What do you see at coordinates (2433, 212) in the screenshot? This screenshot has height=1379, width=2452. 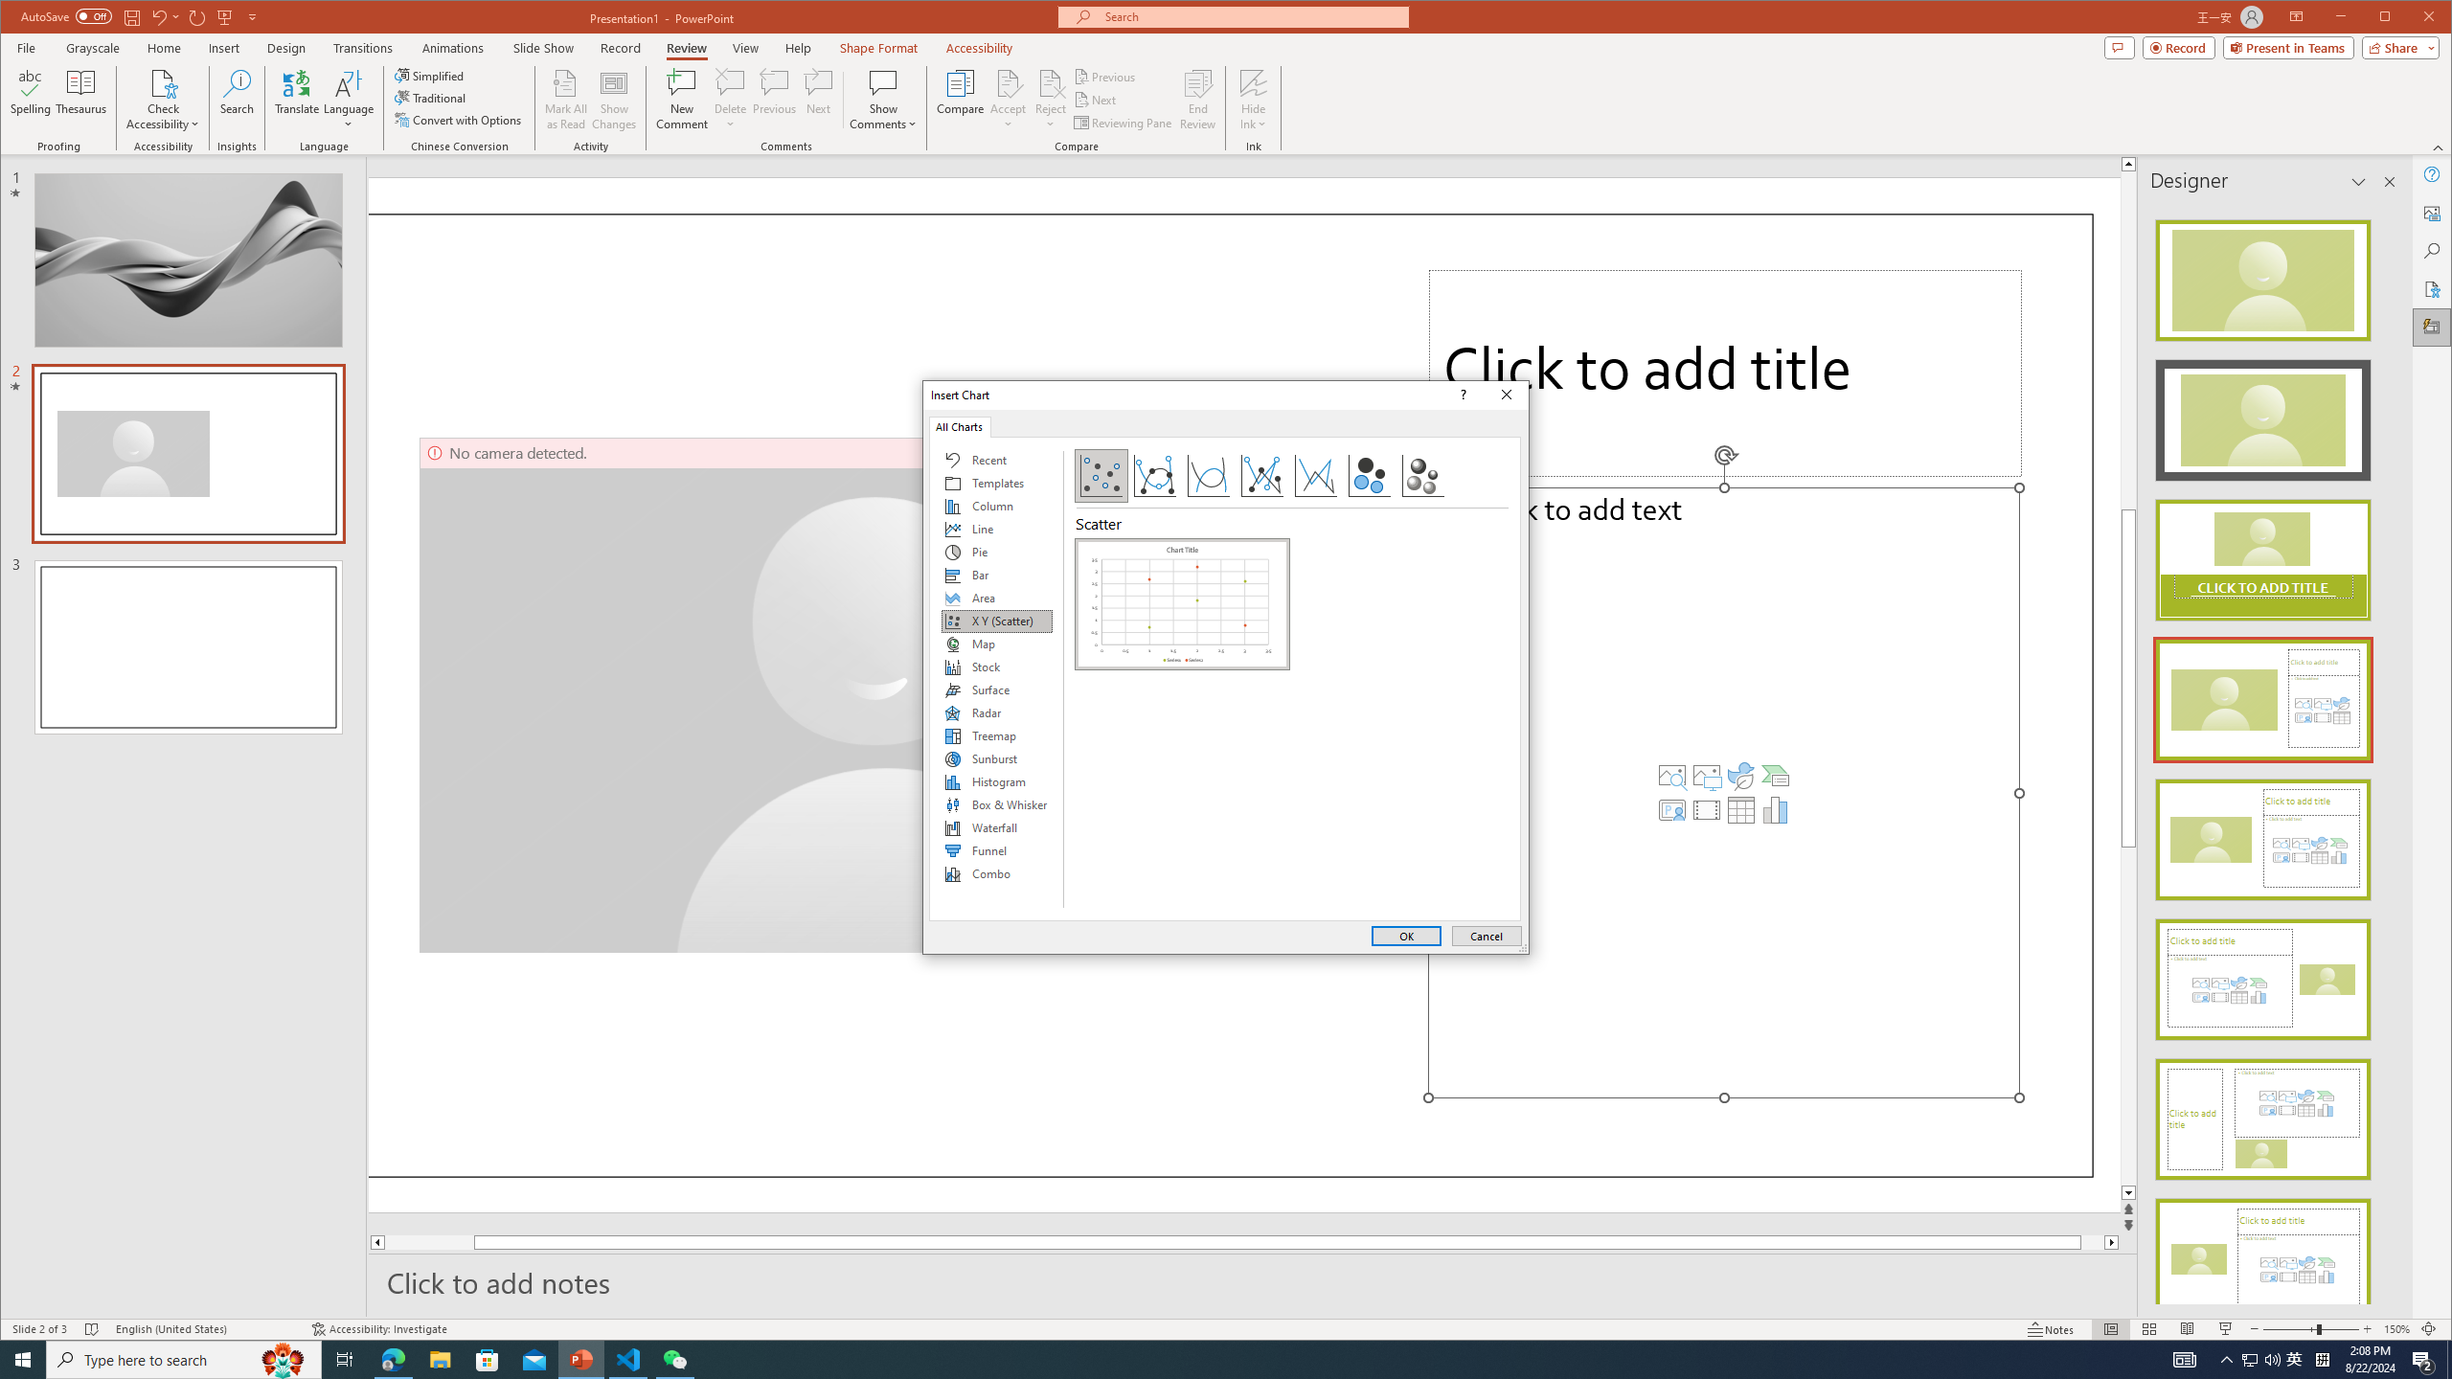 I see `Alt Text` at bounding box center [2433, 212].